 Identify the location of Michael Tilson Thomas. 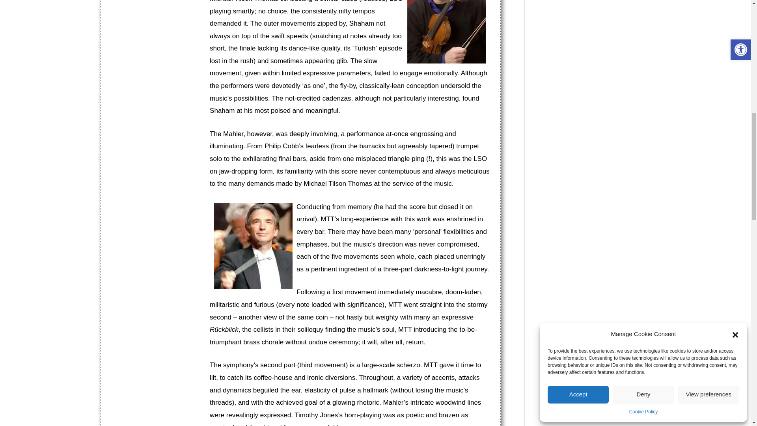
(253, 246).